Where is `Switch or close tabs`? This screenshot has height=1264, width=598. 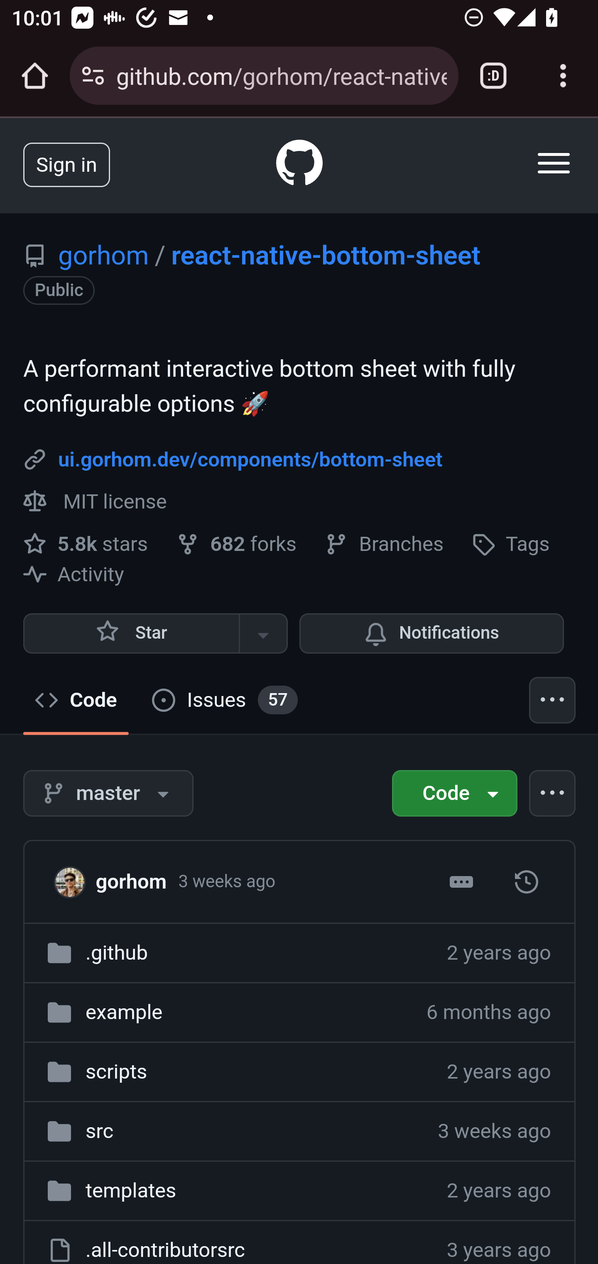 Switch or close tabs is located at coordinates (493, 76).